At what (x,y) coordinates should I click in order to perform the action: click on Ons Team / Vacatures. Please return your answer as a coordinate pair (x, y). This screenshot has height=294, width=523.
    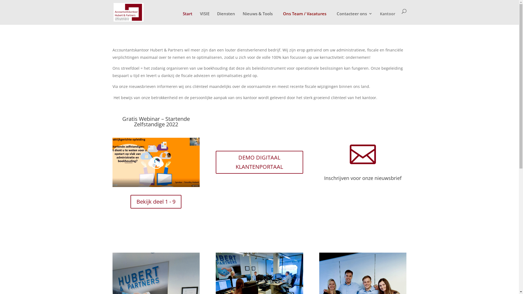
    Looking at the image, I should click on (305, 14).